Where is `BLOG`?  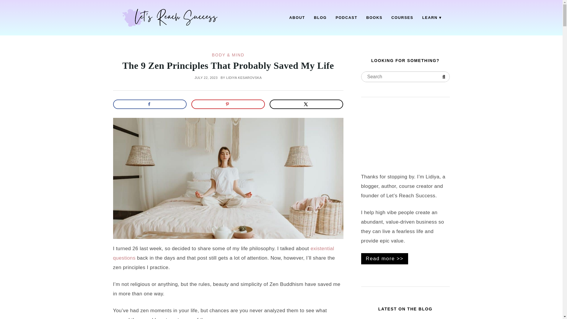 BLOG is located at coordinates (320, 18).